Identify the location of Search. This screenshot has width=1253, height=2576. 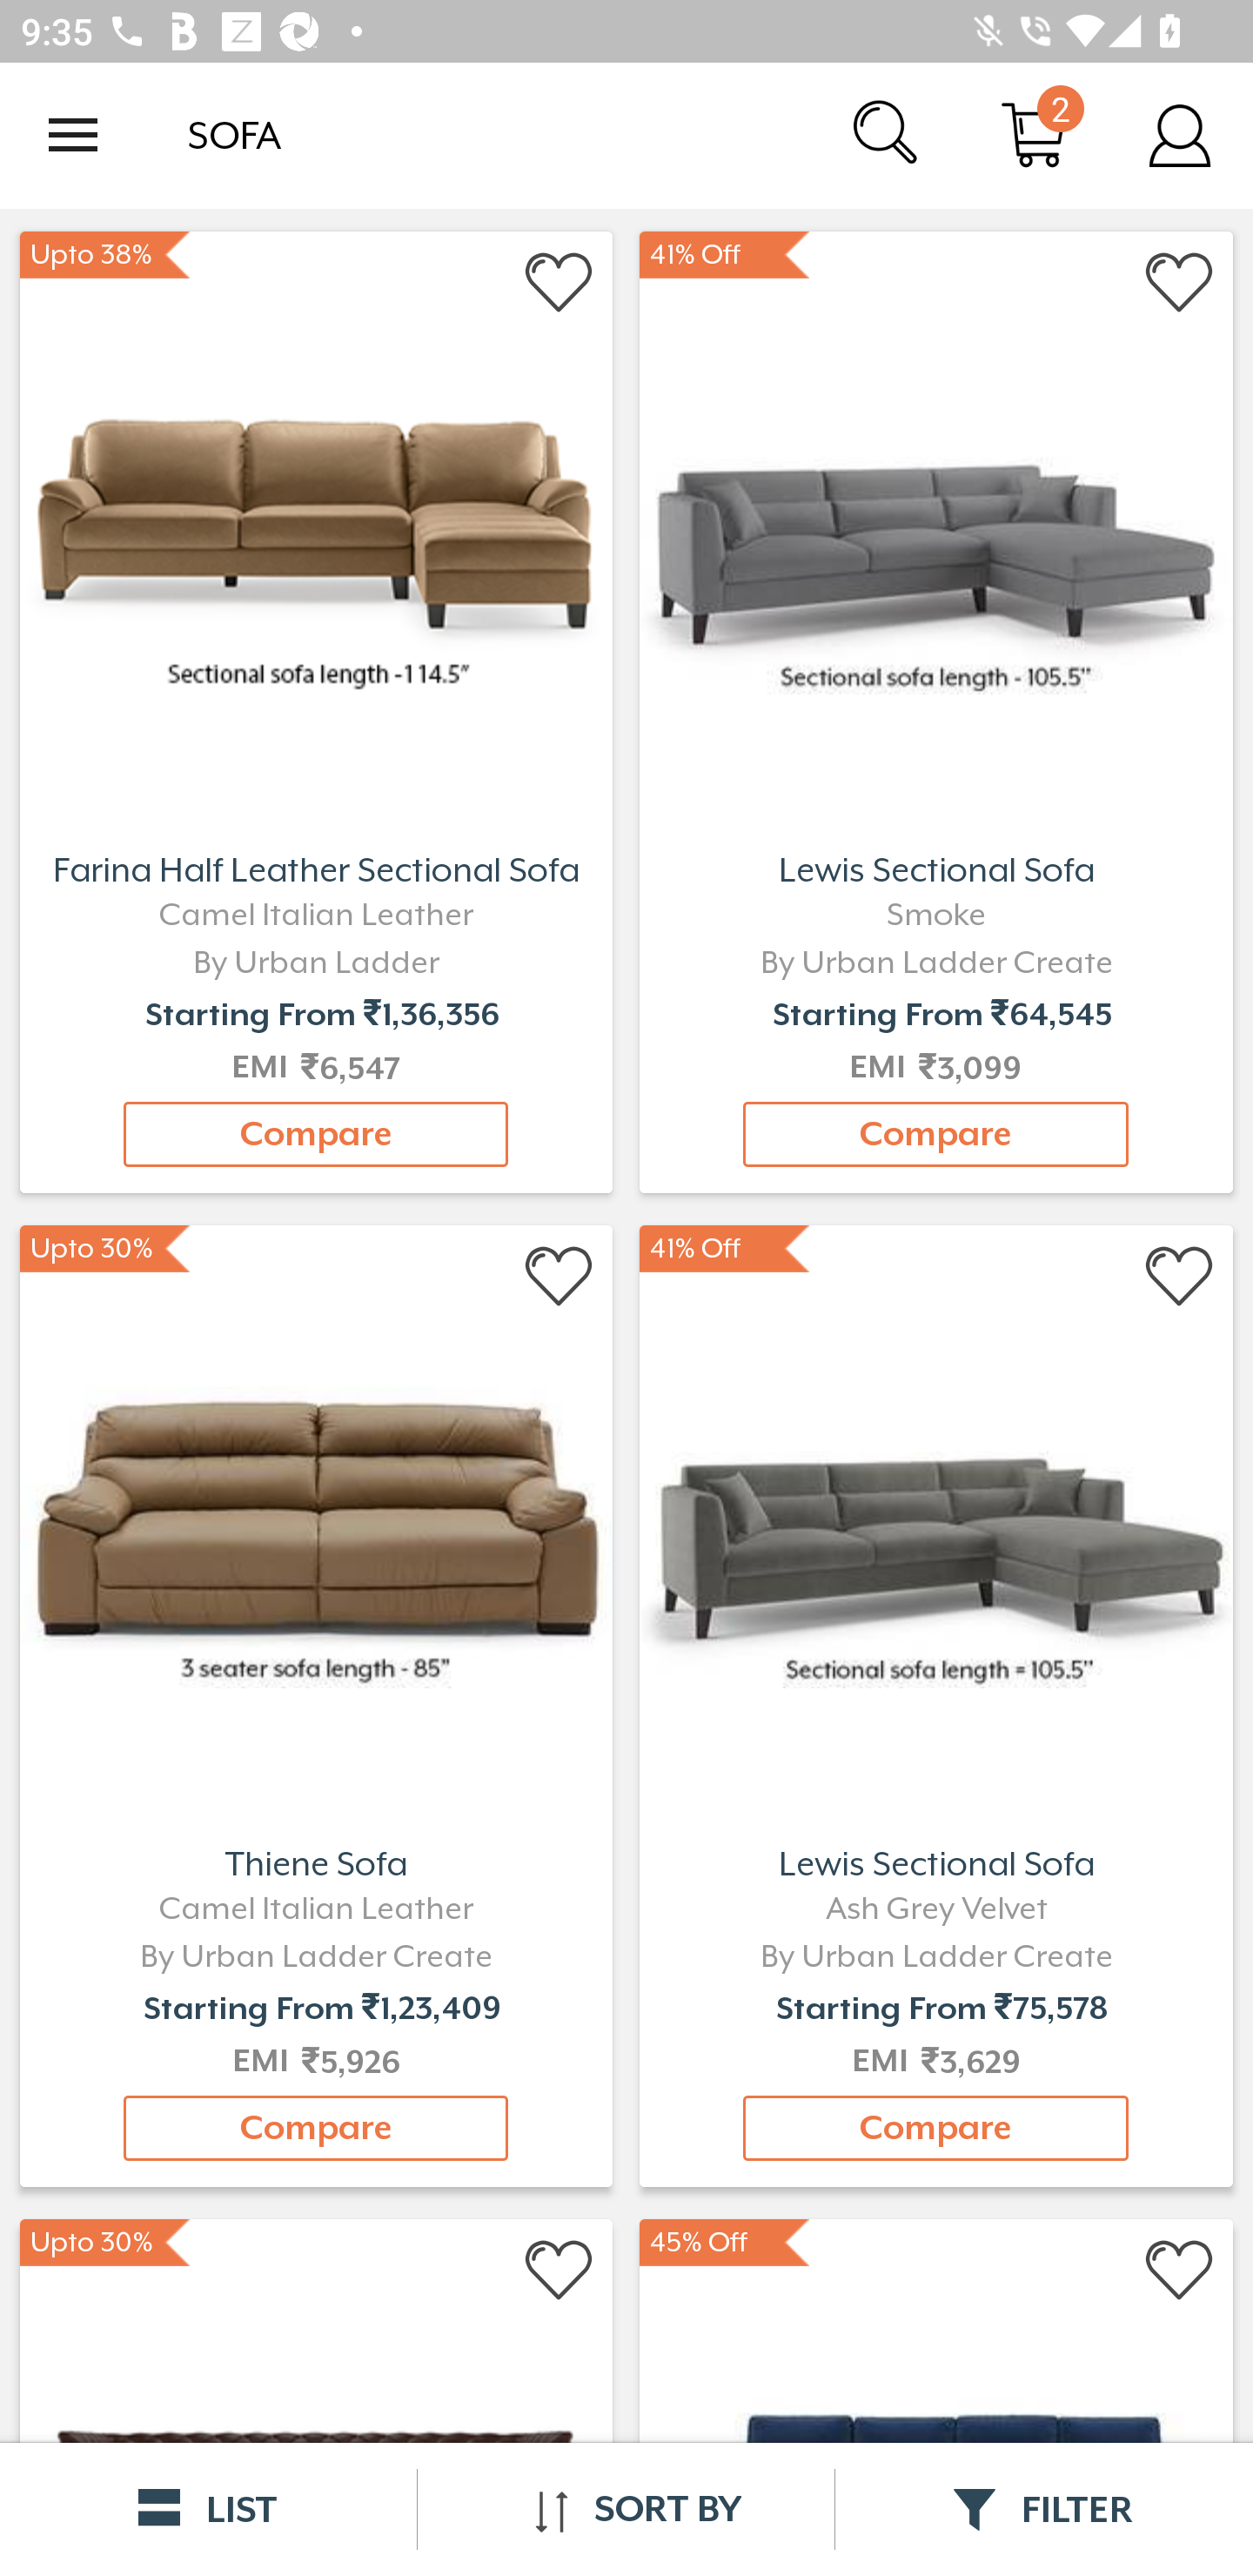
(888, 134).